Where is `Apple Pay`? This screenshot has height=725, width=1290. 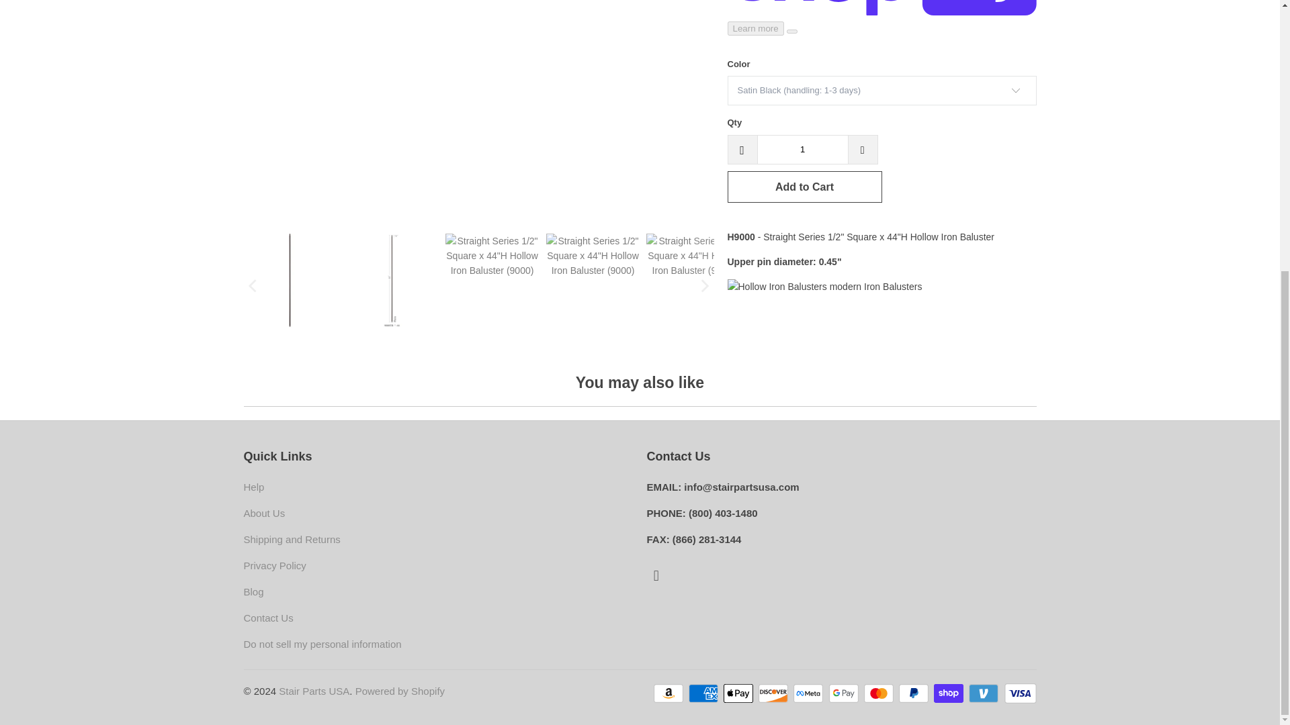
Apple Pay is located at coordinates (740, 693).